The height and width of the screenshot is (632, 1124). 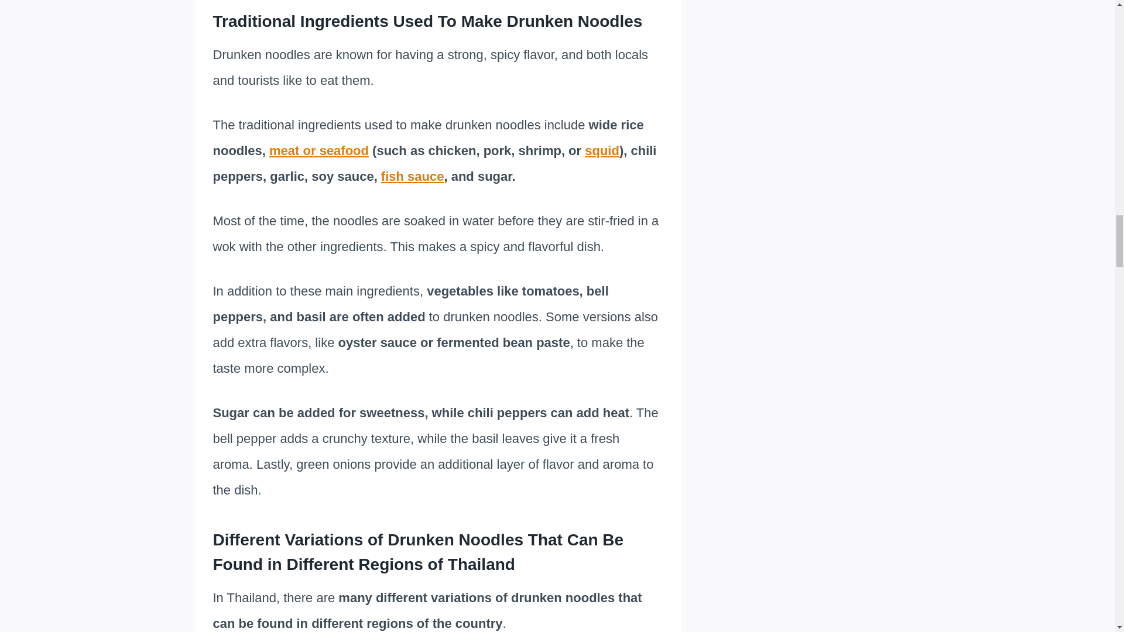 I want to click on meat or seafood, so click(x=318, y=151).